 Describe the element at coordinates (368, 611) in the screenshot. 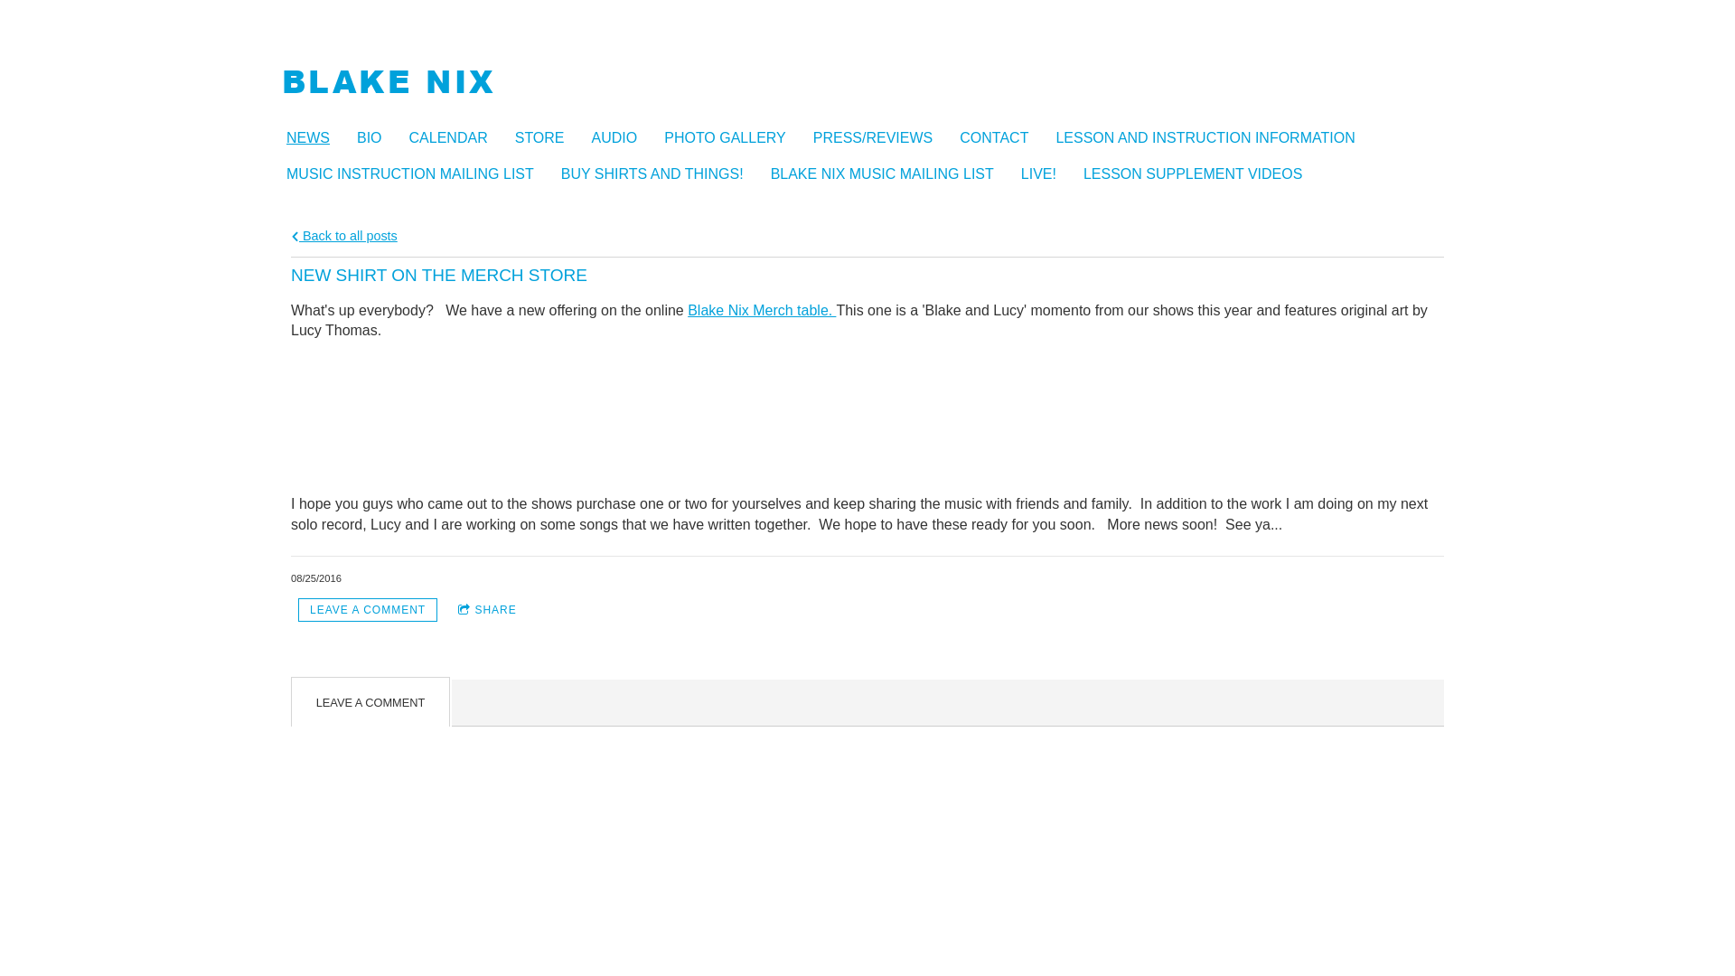

I see `LEAVE A COMMENT` at that location.